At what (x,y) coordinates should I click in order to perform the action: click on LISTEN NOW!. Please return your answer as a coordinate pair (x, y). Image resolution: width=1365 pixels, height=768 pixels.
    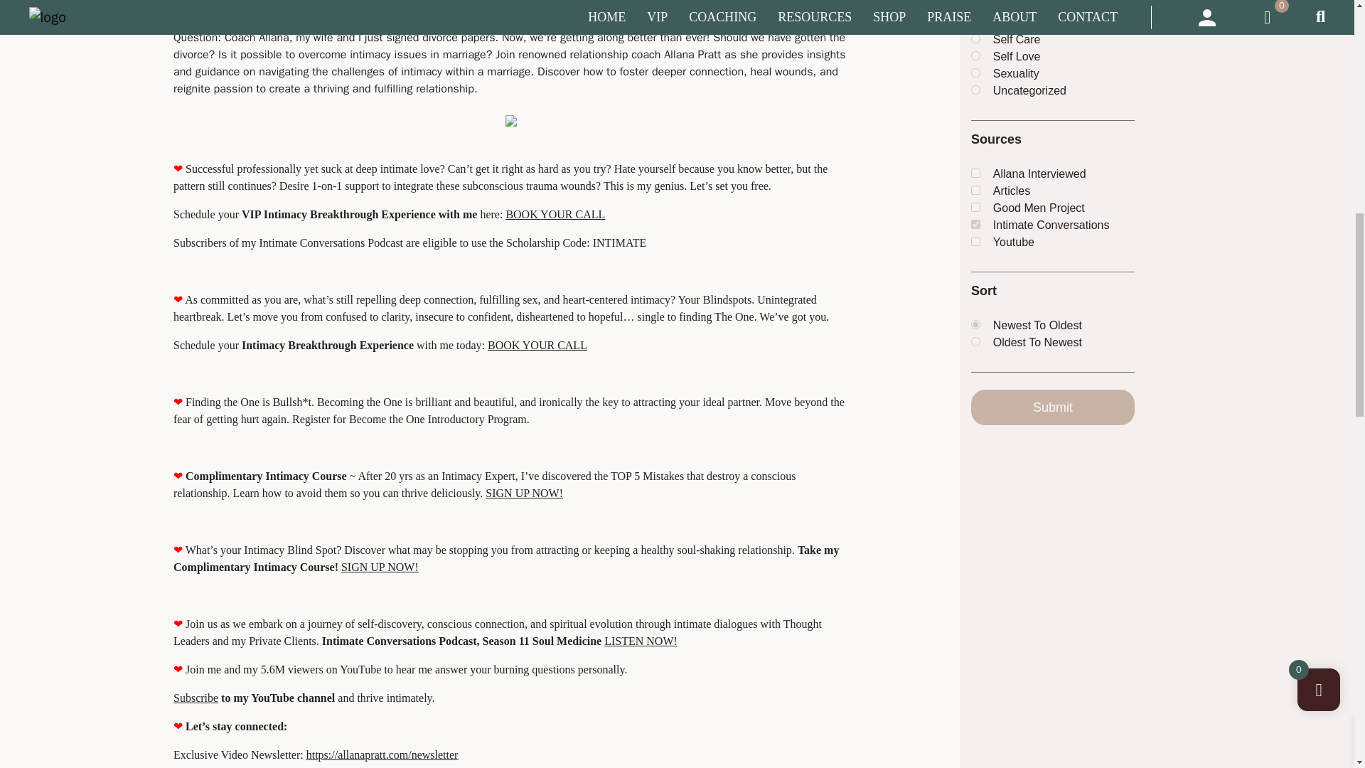
    Looking at the image, I should click on (641, 641).